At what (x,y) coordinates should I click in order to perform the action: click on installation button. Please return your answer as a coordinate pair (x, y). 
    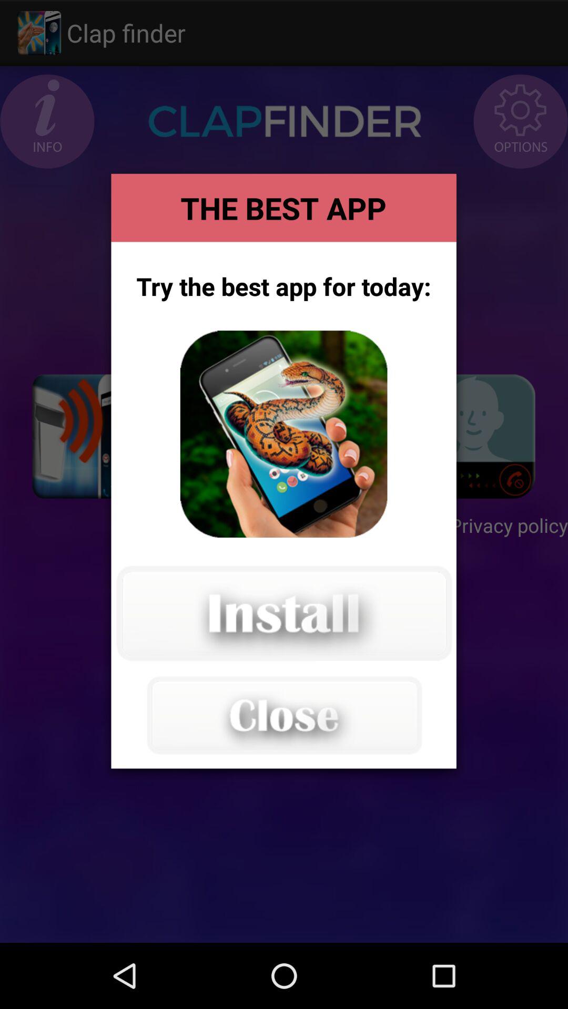
    Looking at the image, I should click on (283, 613).